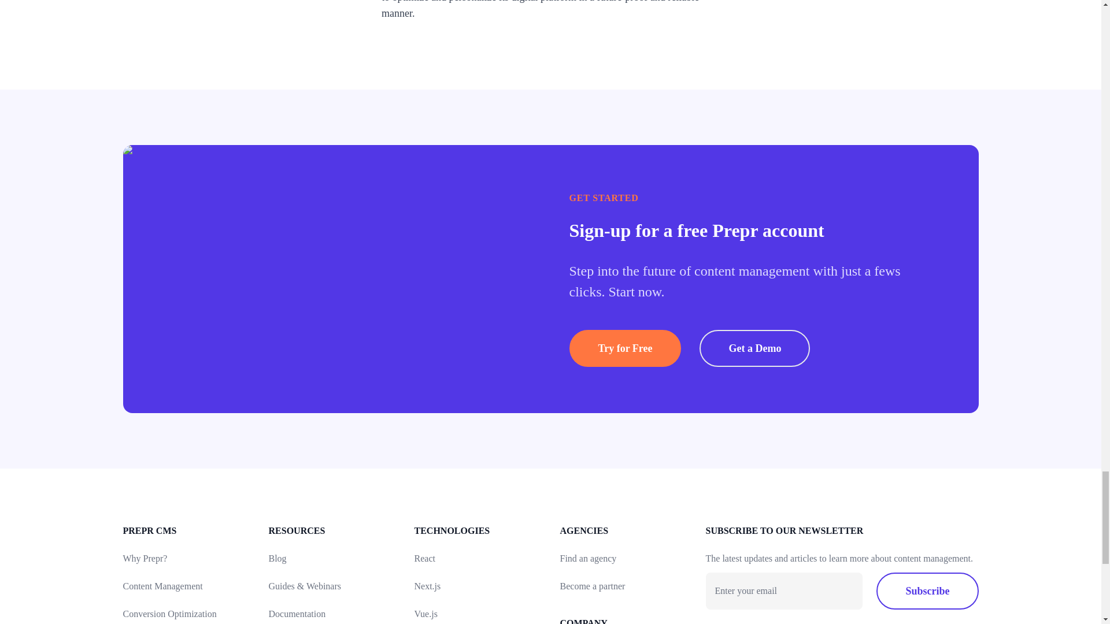 The image size is (1110, 624). I want to click on Vue.js, so click(425, 614).